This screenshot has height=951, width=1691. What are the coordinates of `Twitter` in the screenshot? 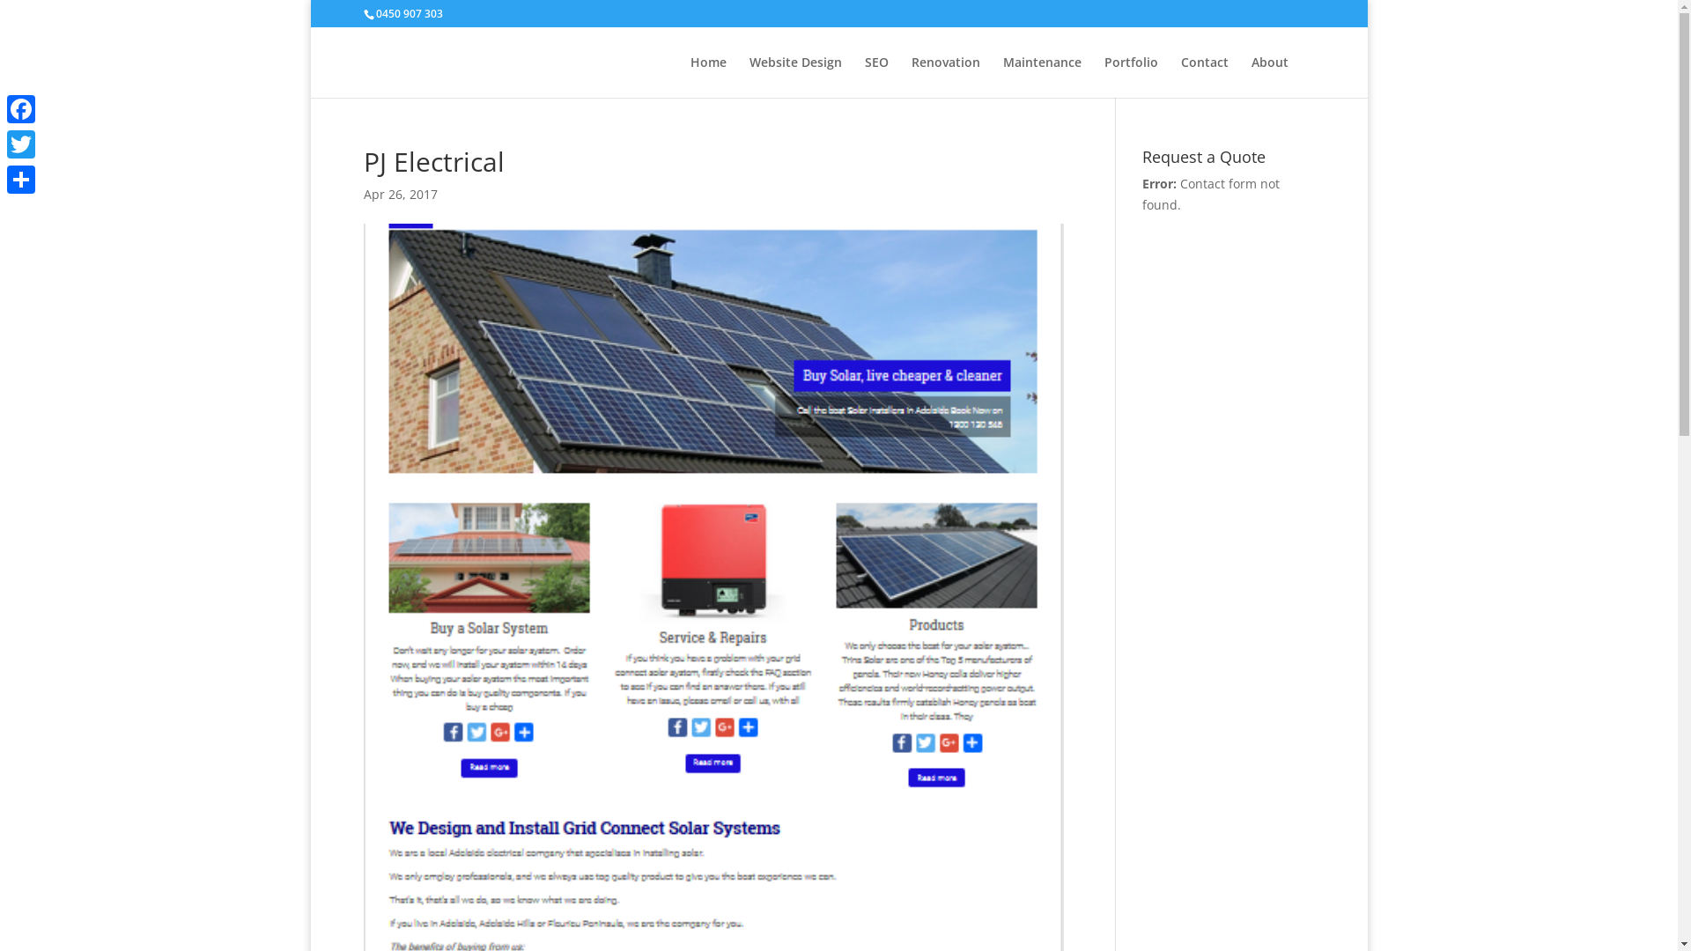 It's located at (21, 144).